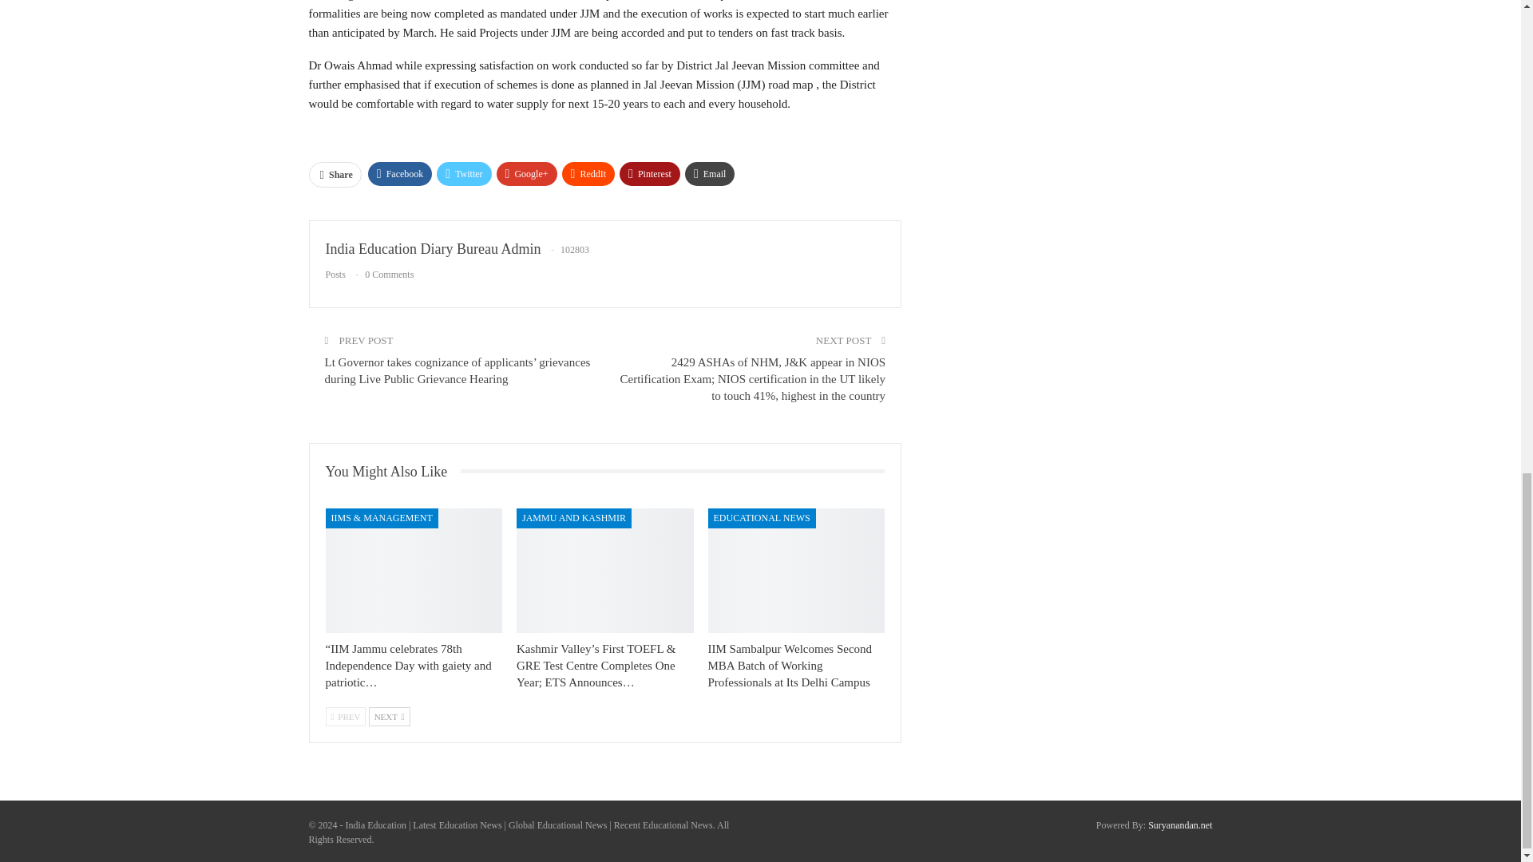 This screenshot has height=862, width=1533. Describe the element at coordinates (390, 717) in the screenshot. I see `Next` at that location.